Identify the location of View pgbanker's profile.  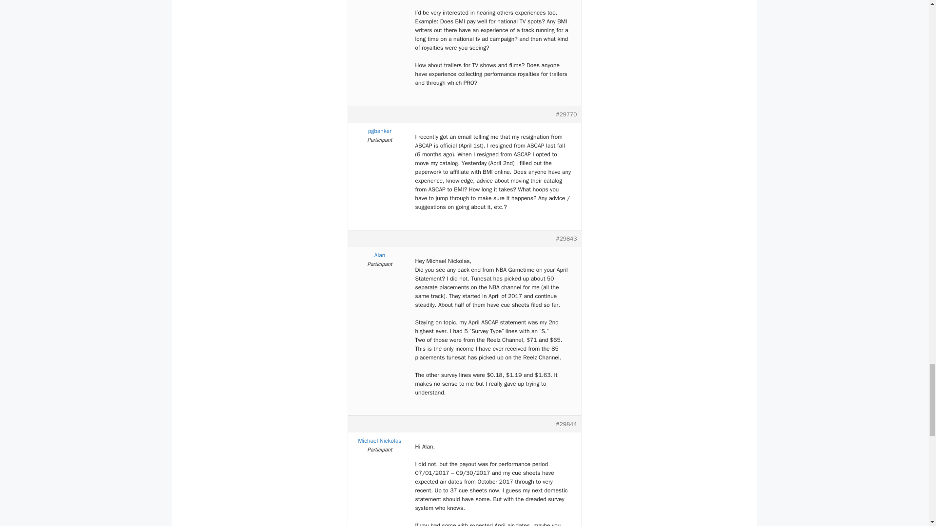
(380, 131).